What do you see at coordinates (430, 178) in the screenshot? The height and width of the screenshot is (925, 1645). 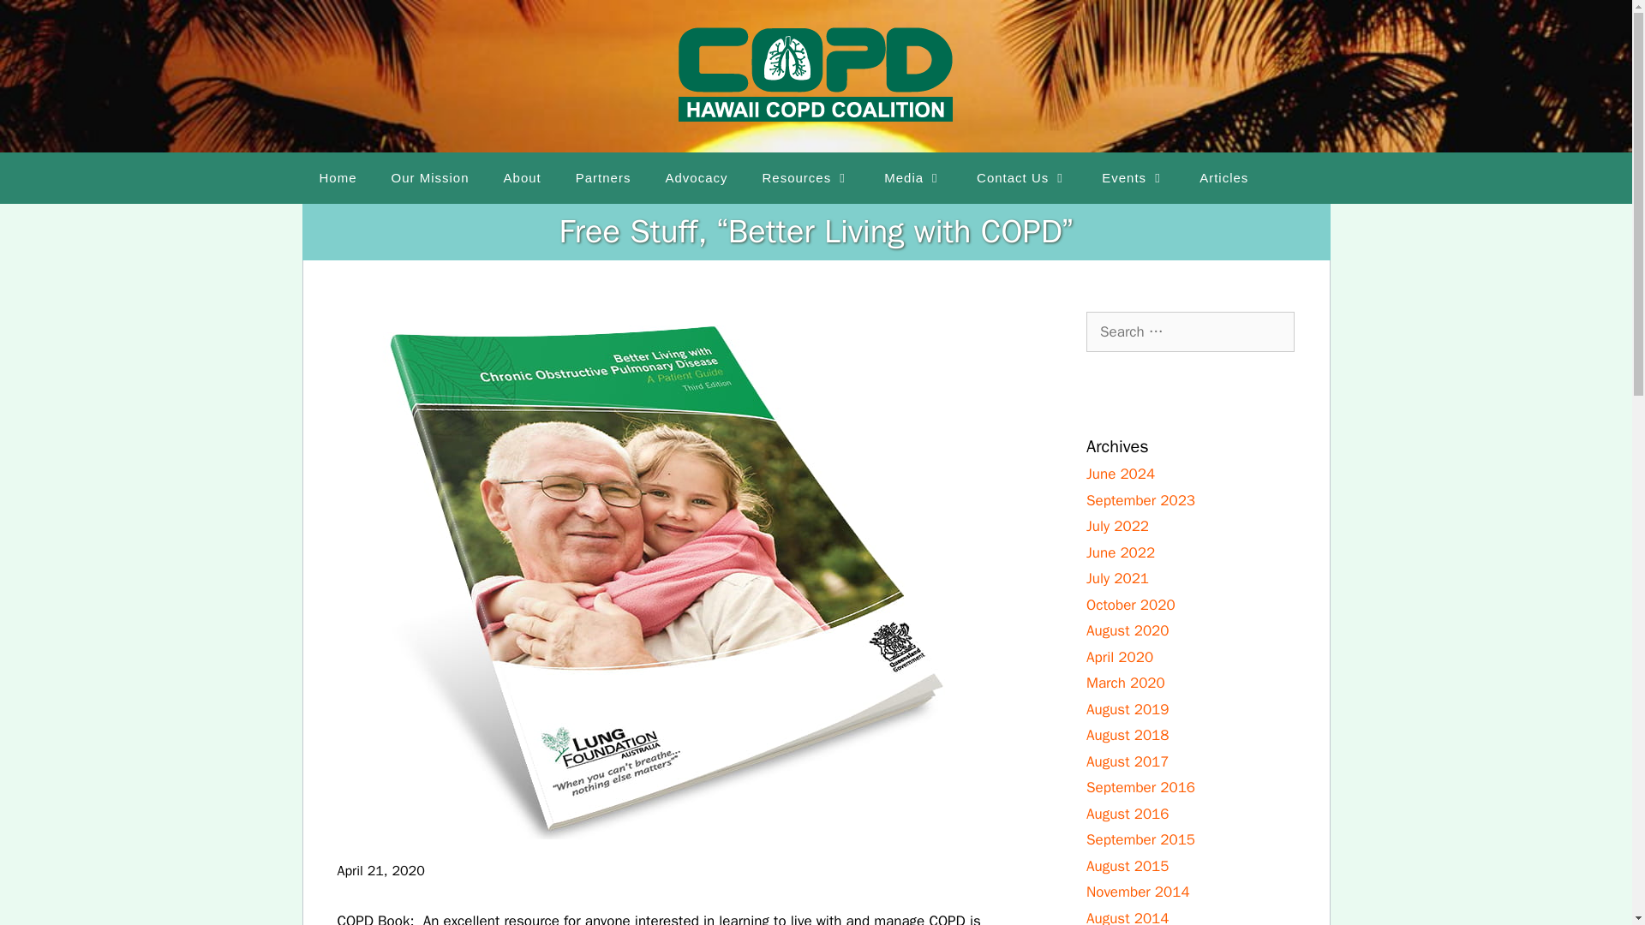 I see `Our Mission` at bounding box center [430, 178].